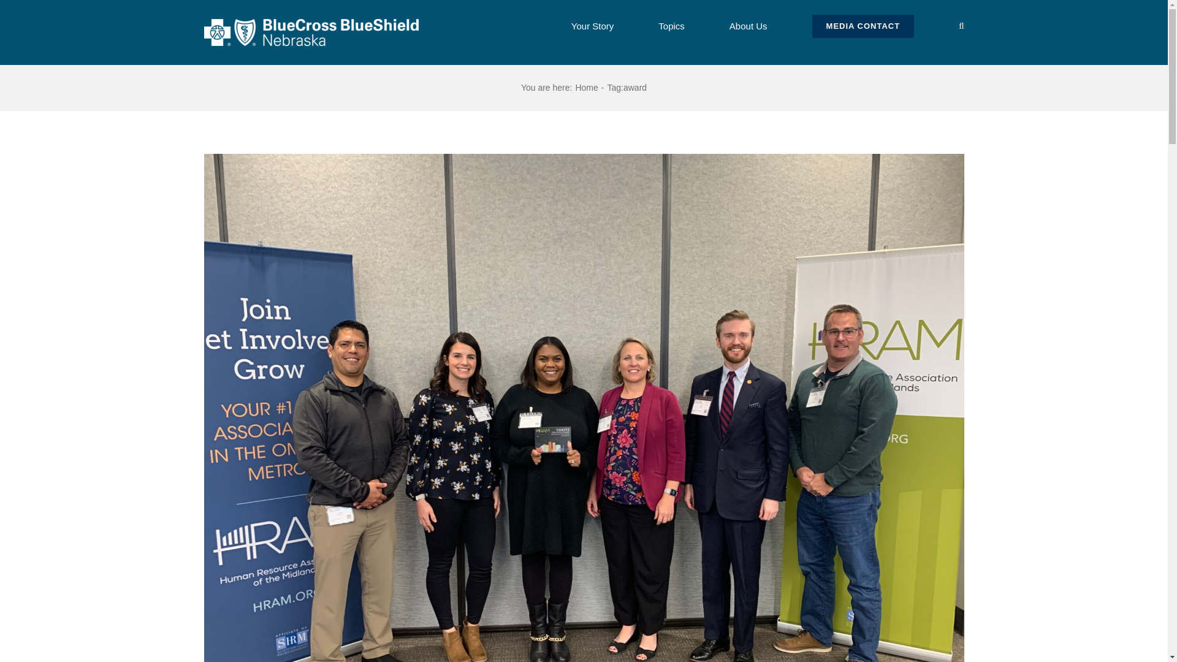 Image resolution: width=1177 pixels, height=662 pixels. I want to click on Home, so click(586, 88).